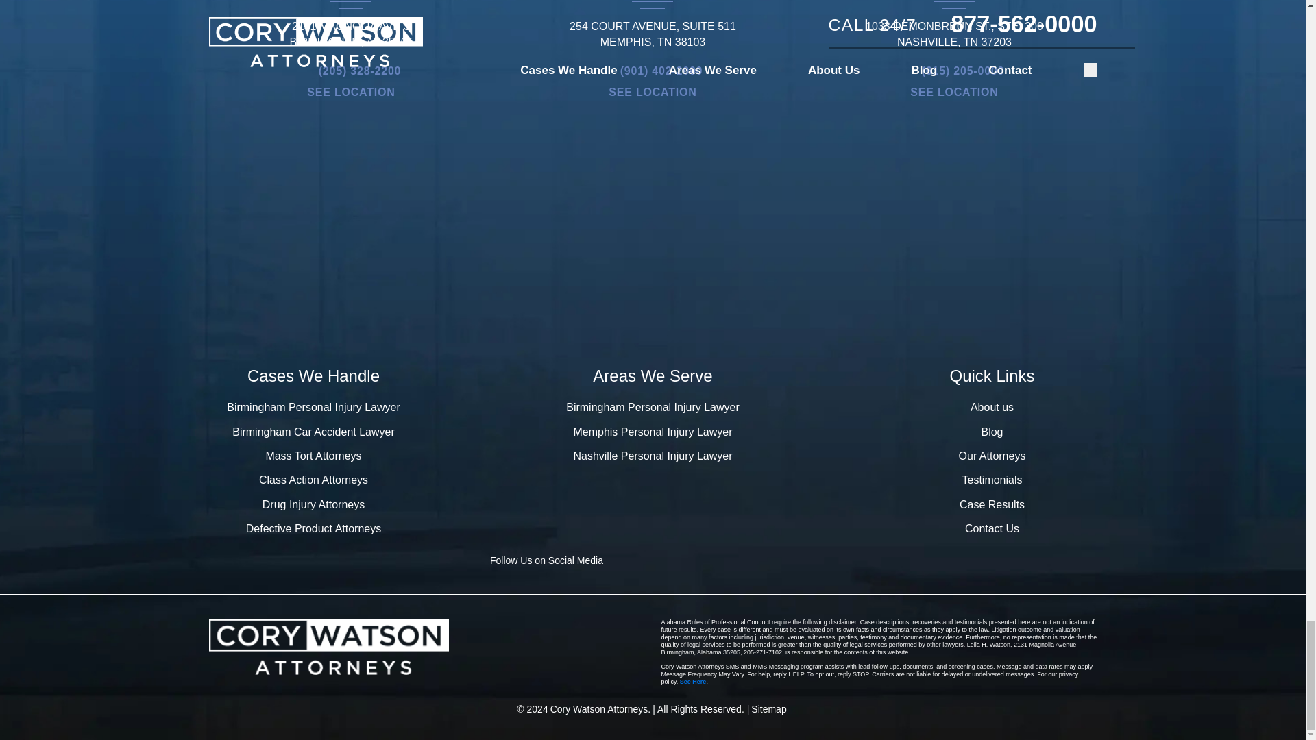  I want to click on Instagram, so click(792, 560).